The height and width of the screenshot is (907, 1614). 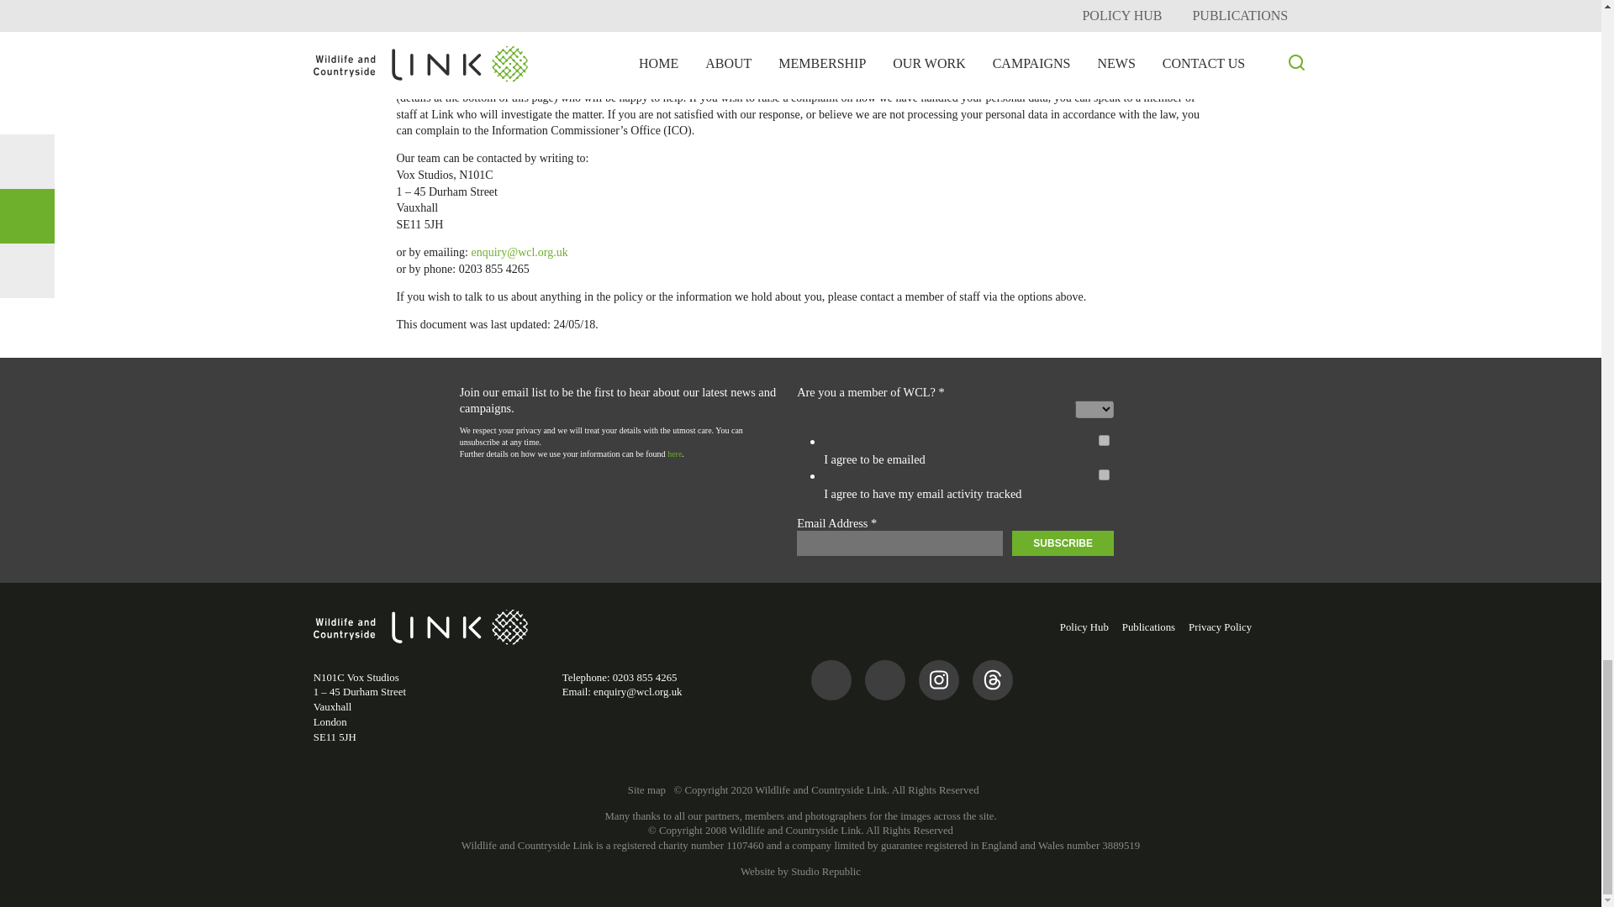 What do you see at coordinates (1105, 440) in the screenshot?
I see `1` at bounding box center [1105, 440].